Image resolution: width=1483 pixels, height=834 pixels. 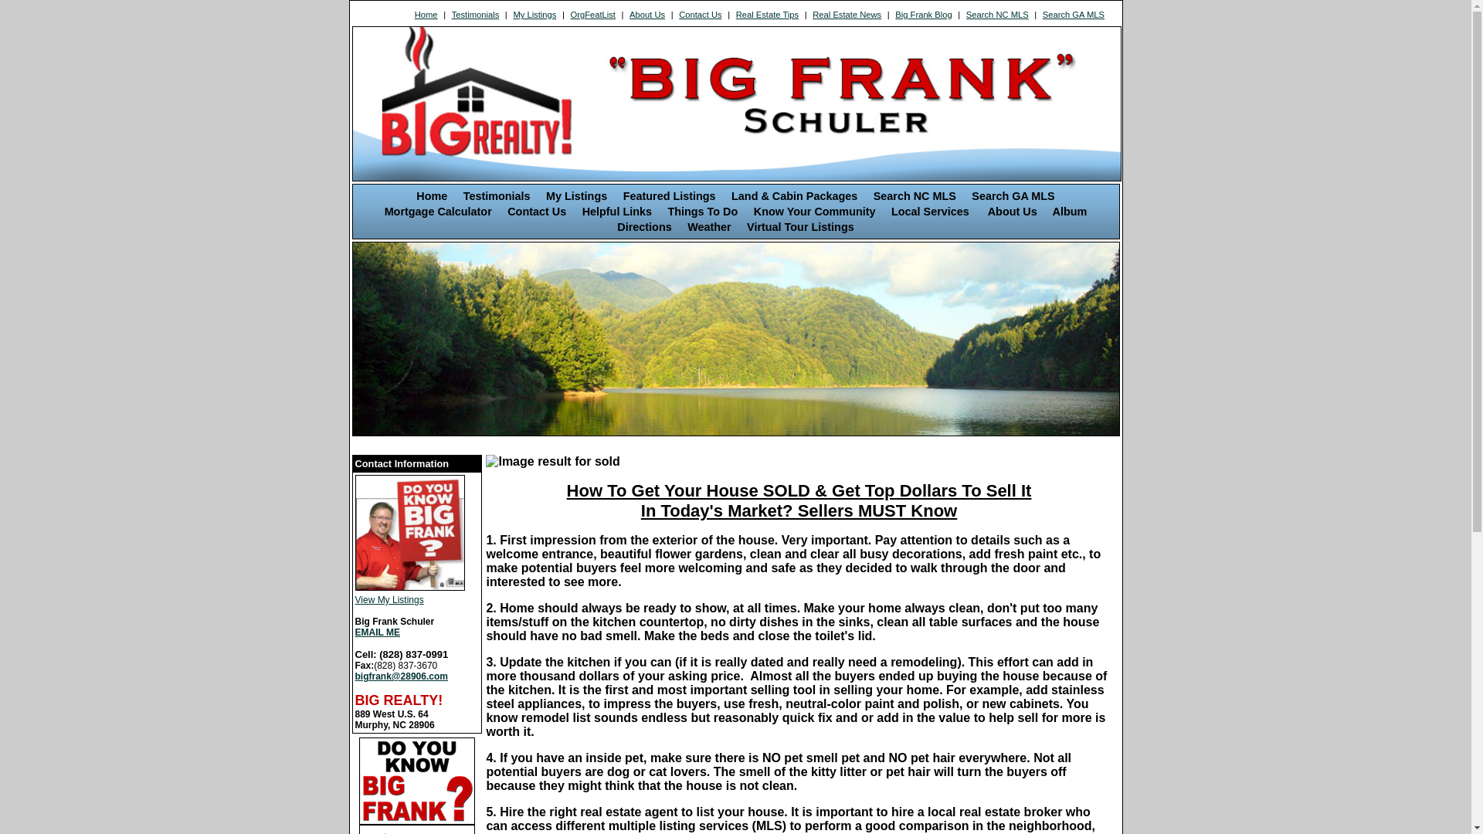 What do you see at coordinates (475, 15) in the screenshot?
I see `Testimonials` at bounding box center [475, 15].